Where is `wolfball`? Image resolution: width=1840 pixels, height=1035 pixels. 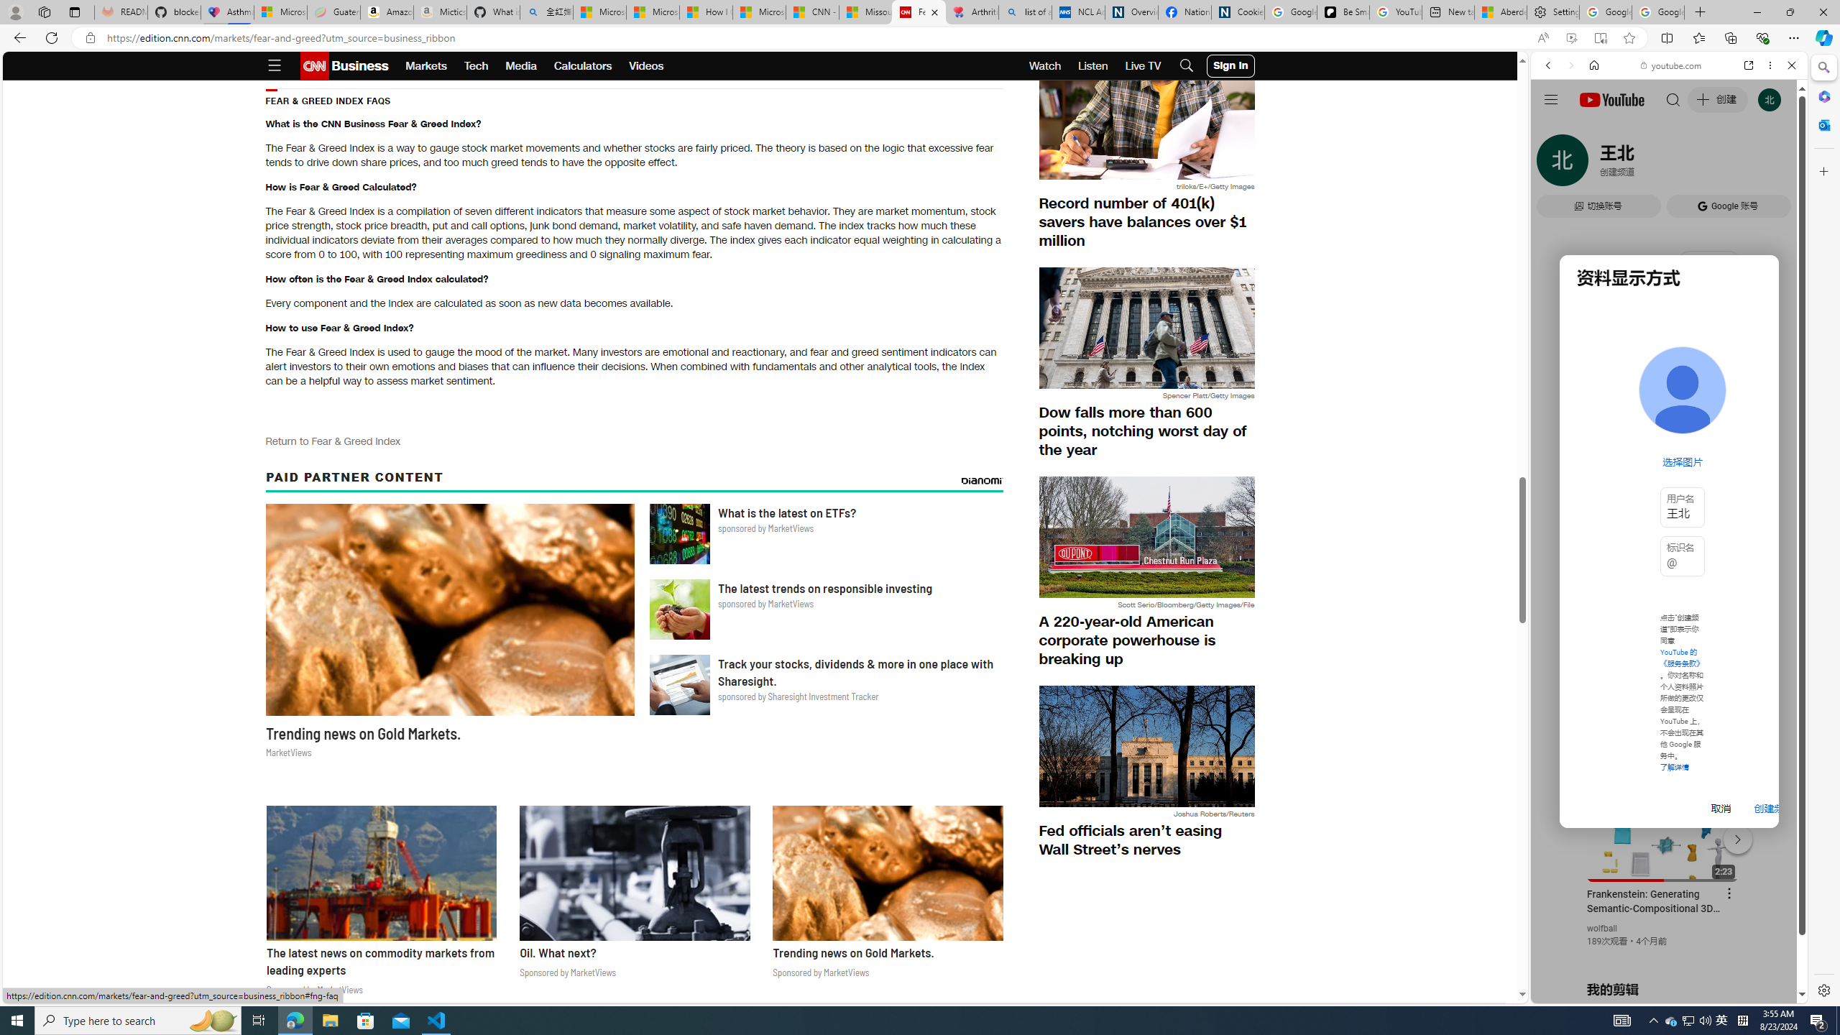 wolfball is located at coordinates (1602, 929).